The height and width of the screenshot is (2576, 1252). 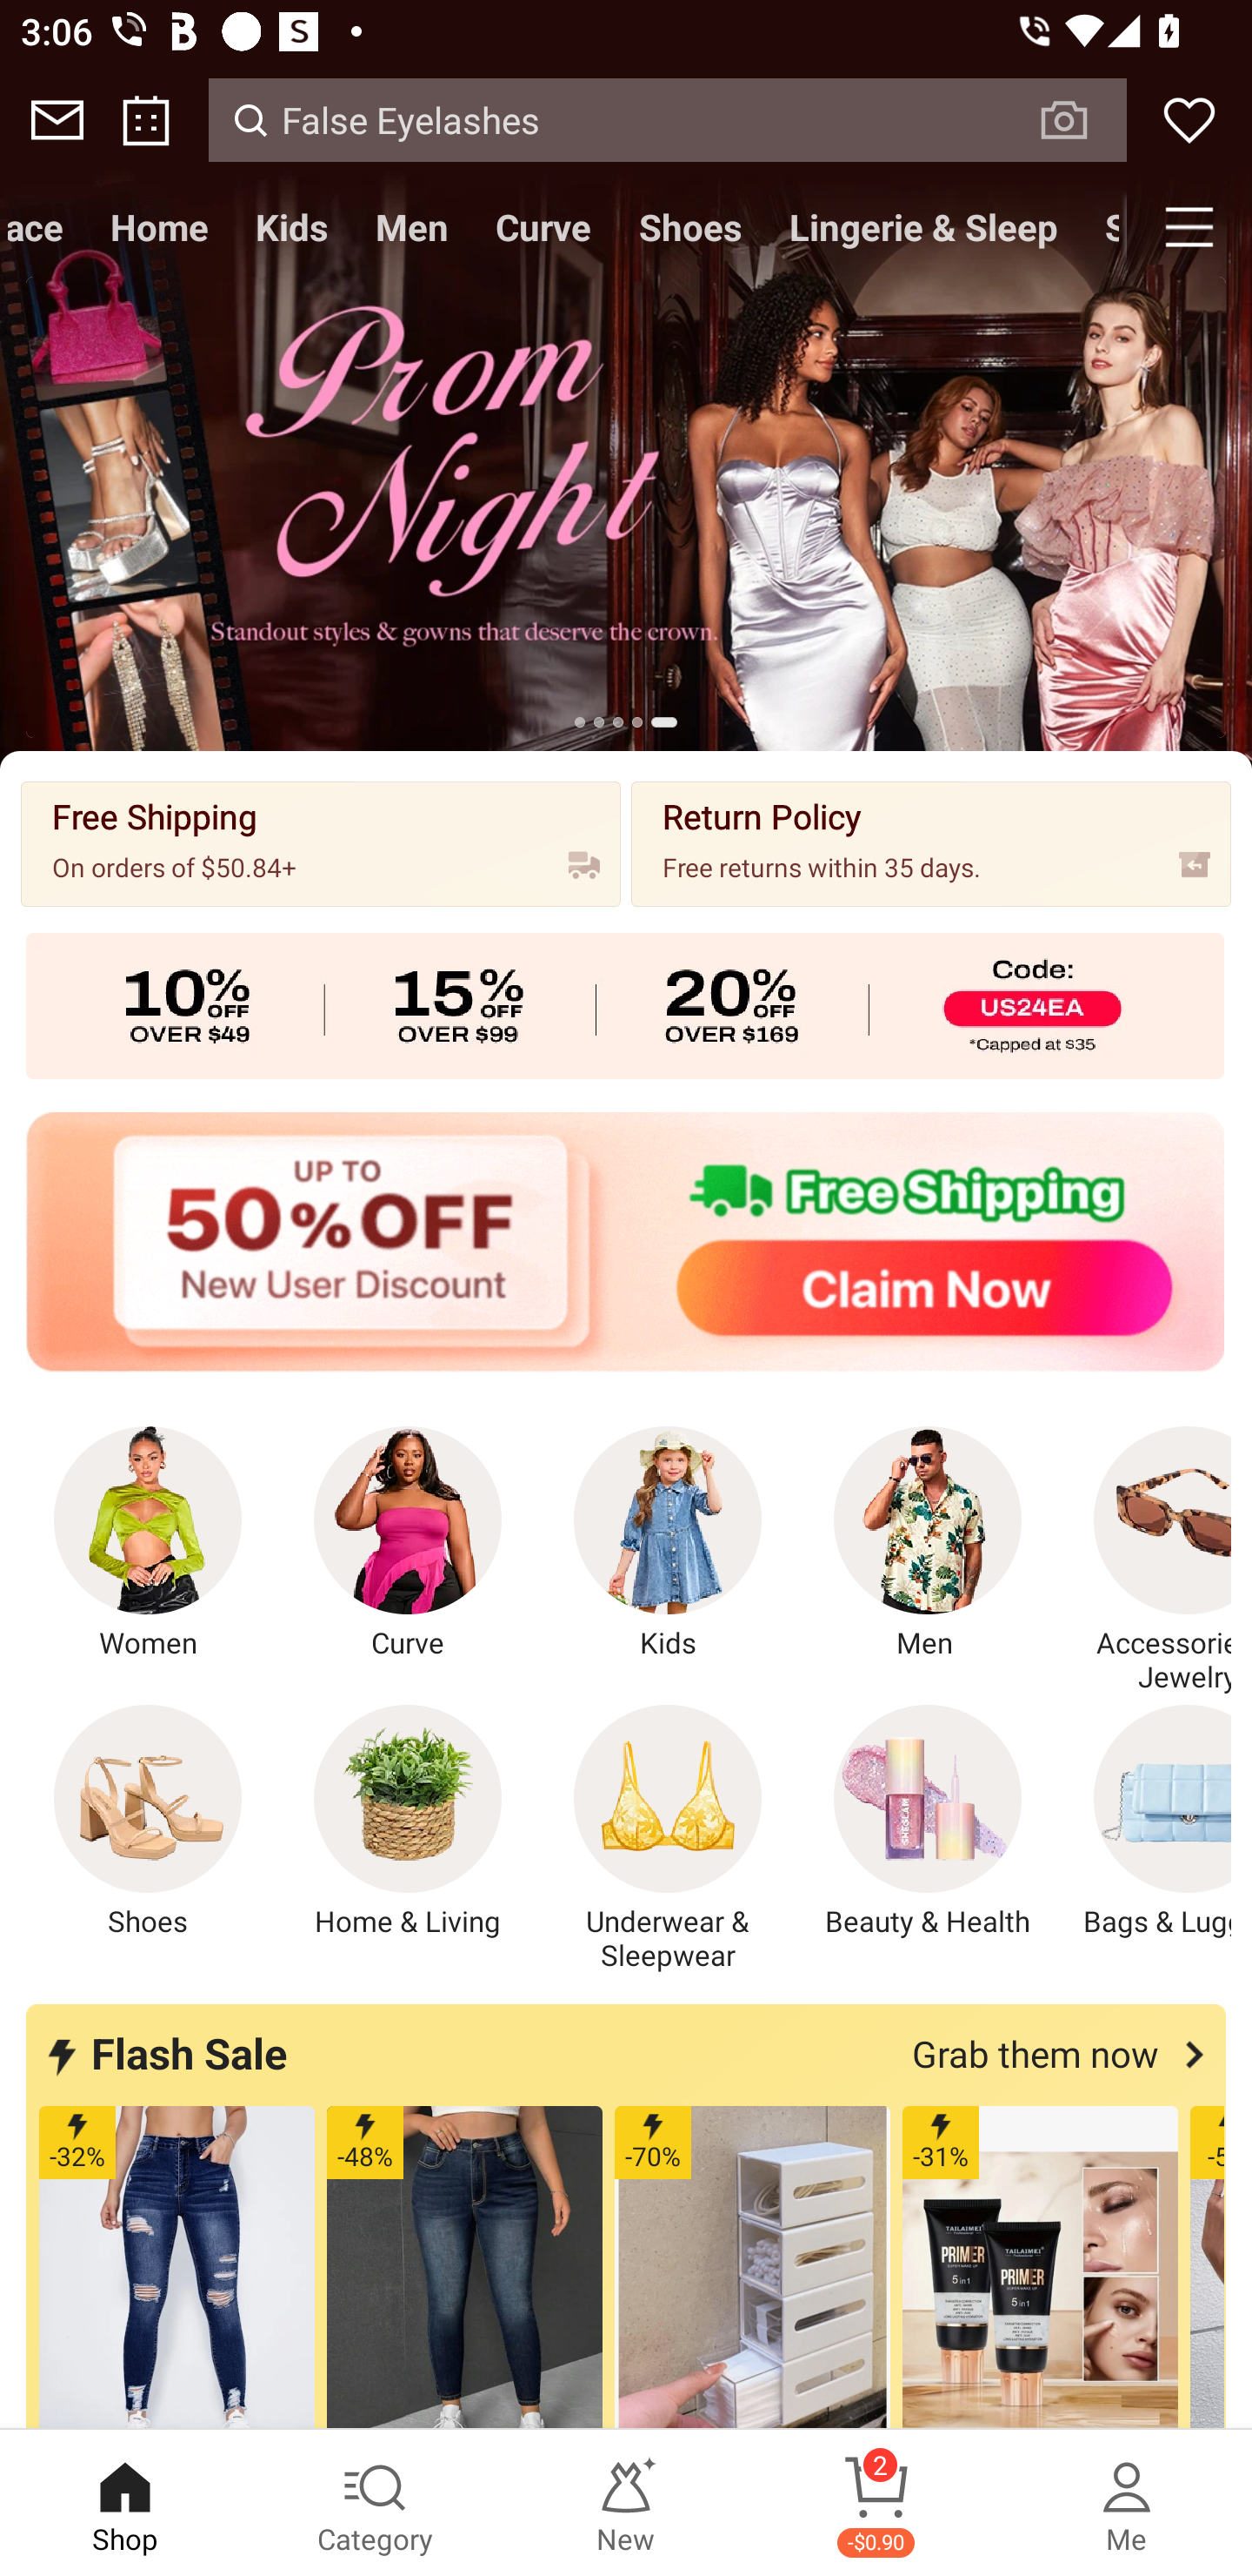 I want to click on Home & Living, so click(x=408, y=1822).